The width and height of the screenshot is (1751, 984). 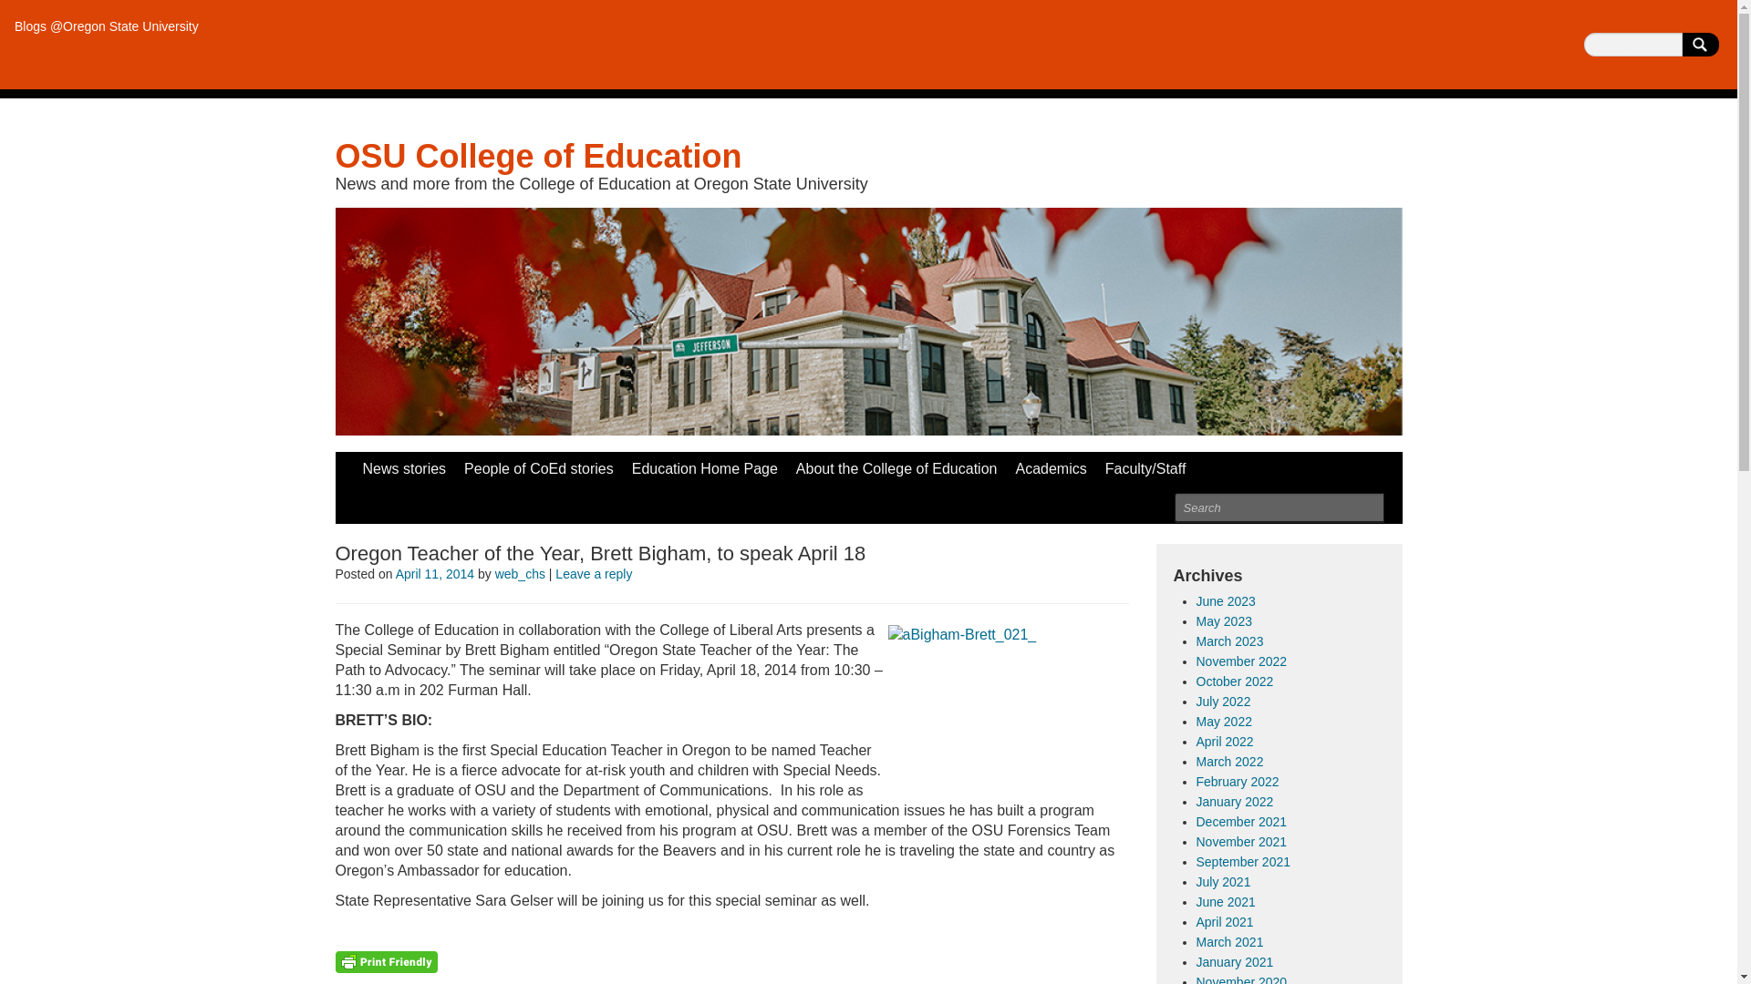 I want to click on People of CoEd stories, so click(x=539, y=468).